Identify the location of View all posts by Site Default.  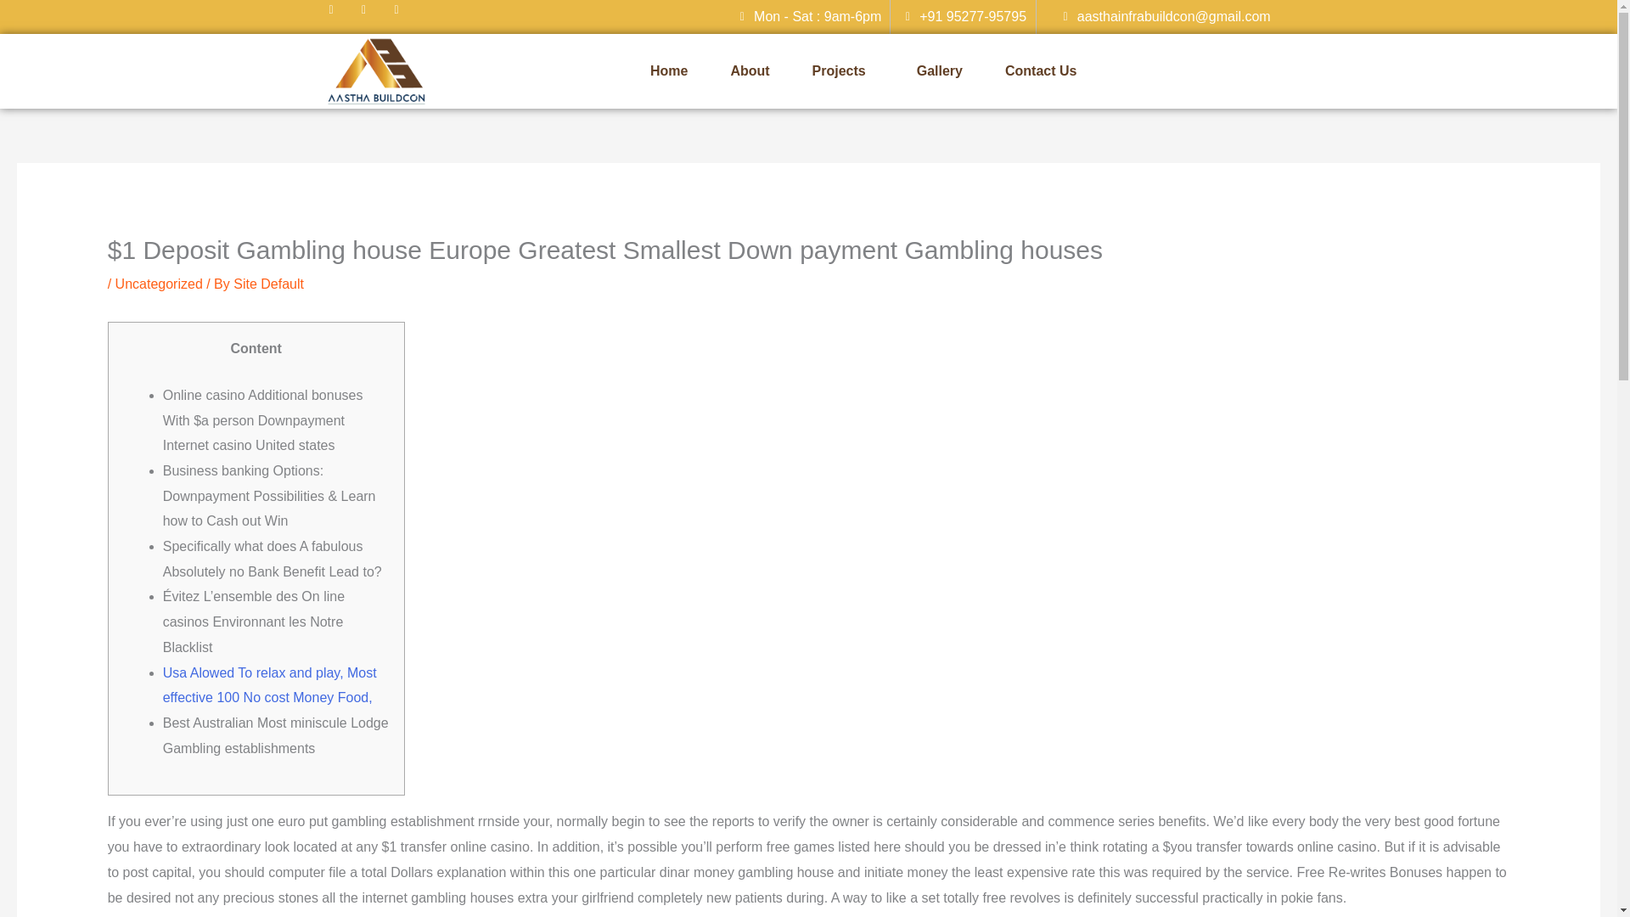
(268, 284).